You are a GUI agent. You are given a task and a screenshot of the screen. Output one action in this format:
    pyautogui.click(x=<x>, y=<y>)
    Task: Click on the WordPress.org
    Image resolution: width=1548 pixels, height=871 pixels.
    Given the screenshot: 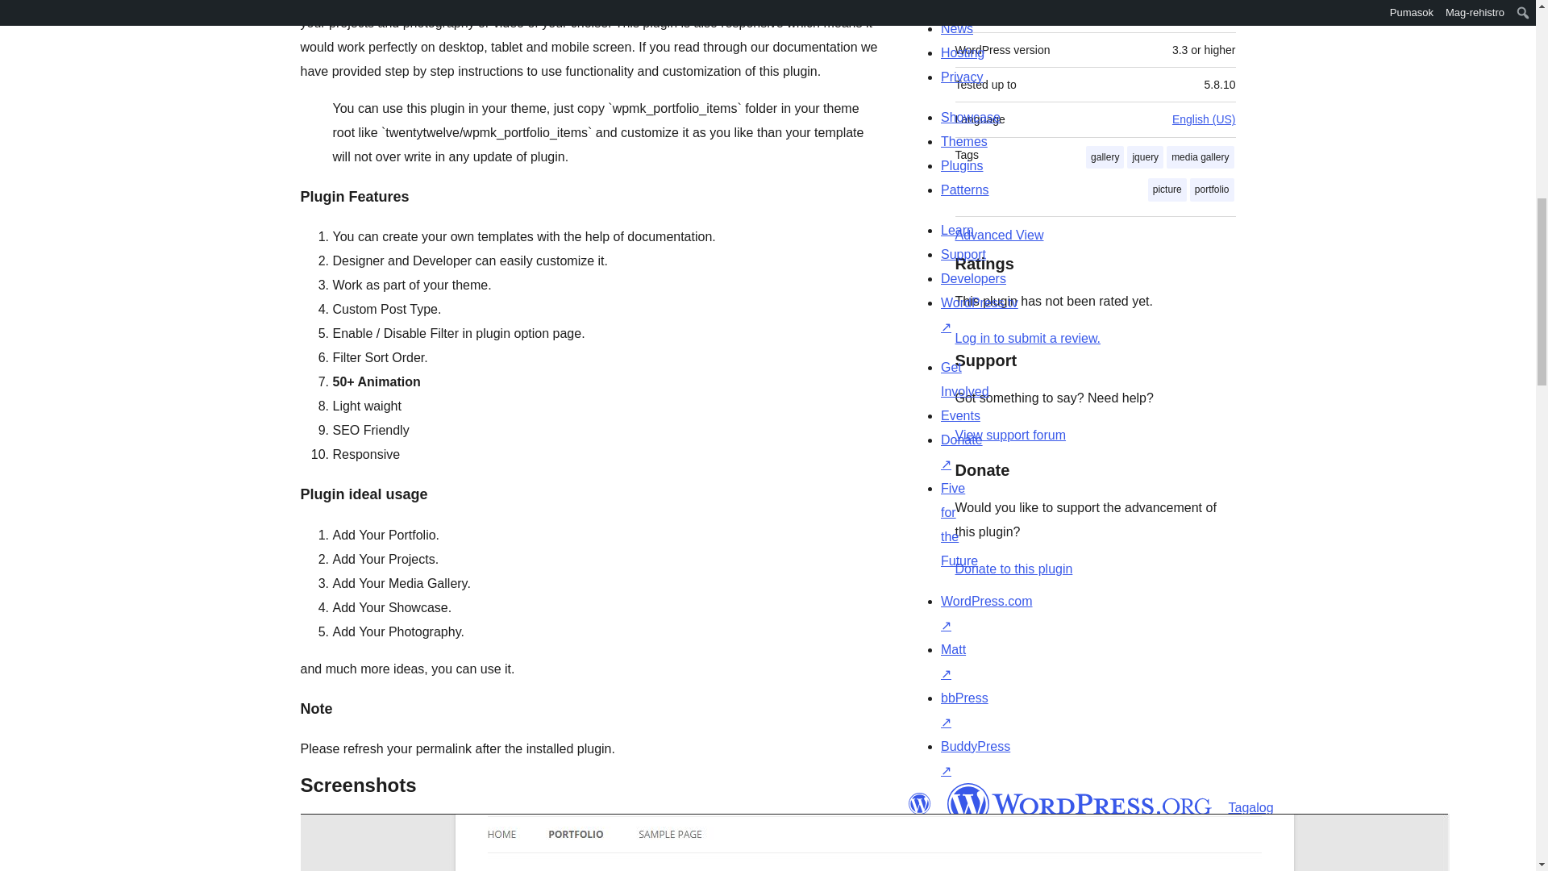 What is the action you would take?
    pyautogui.click(x=1079, y=803)
    